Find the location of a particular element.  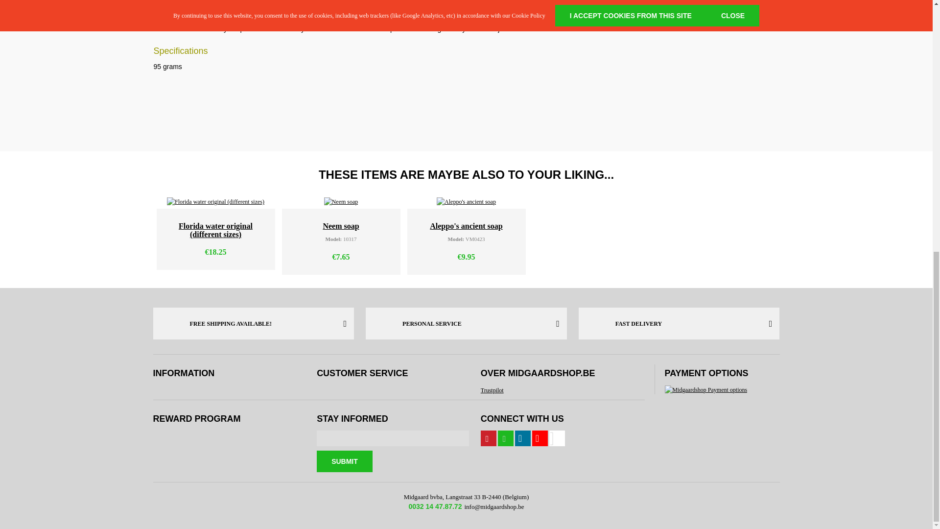

All our payment options is located at coordinates (706, 390).